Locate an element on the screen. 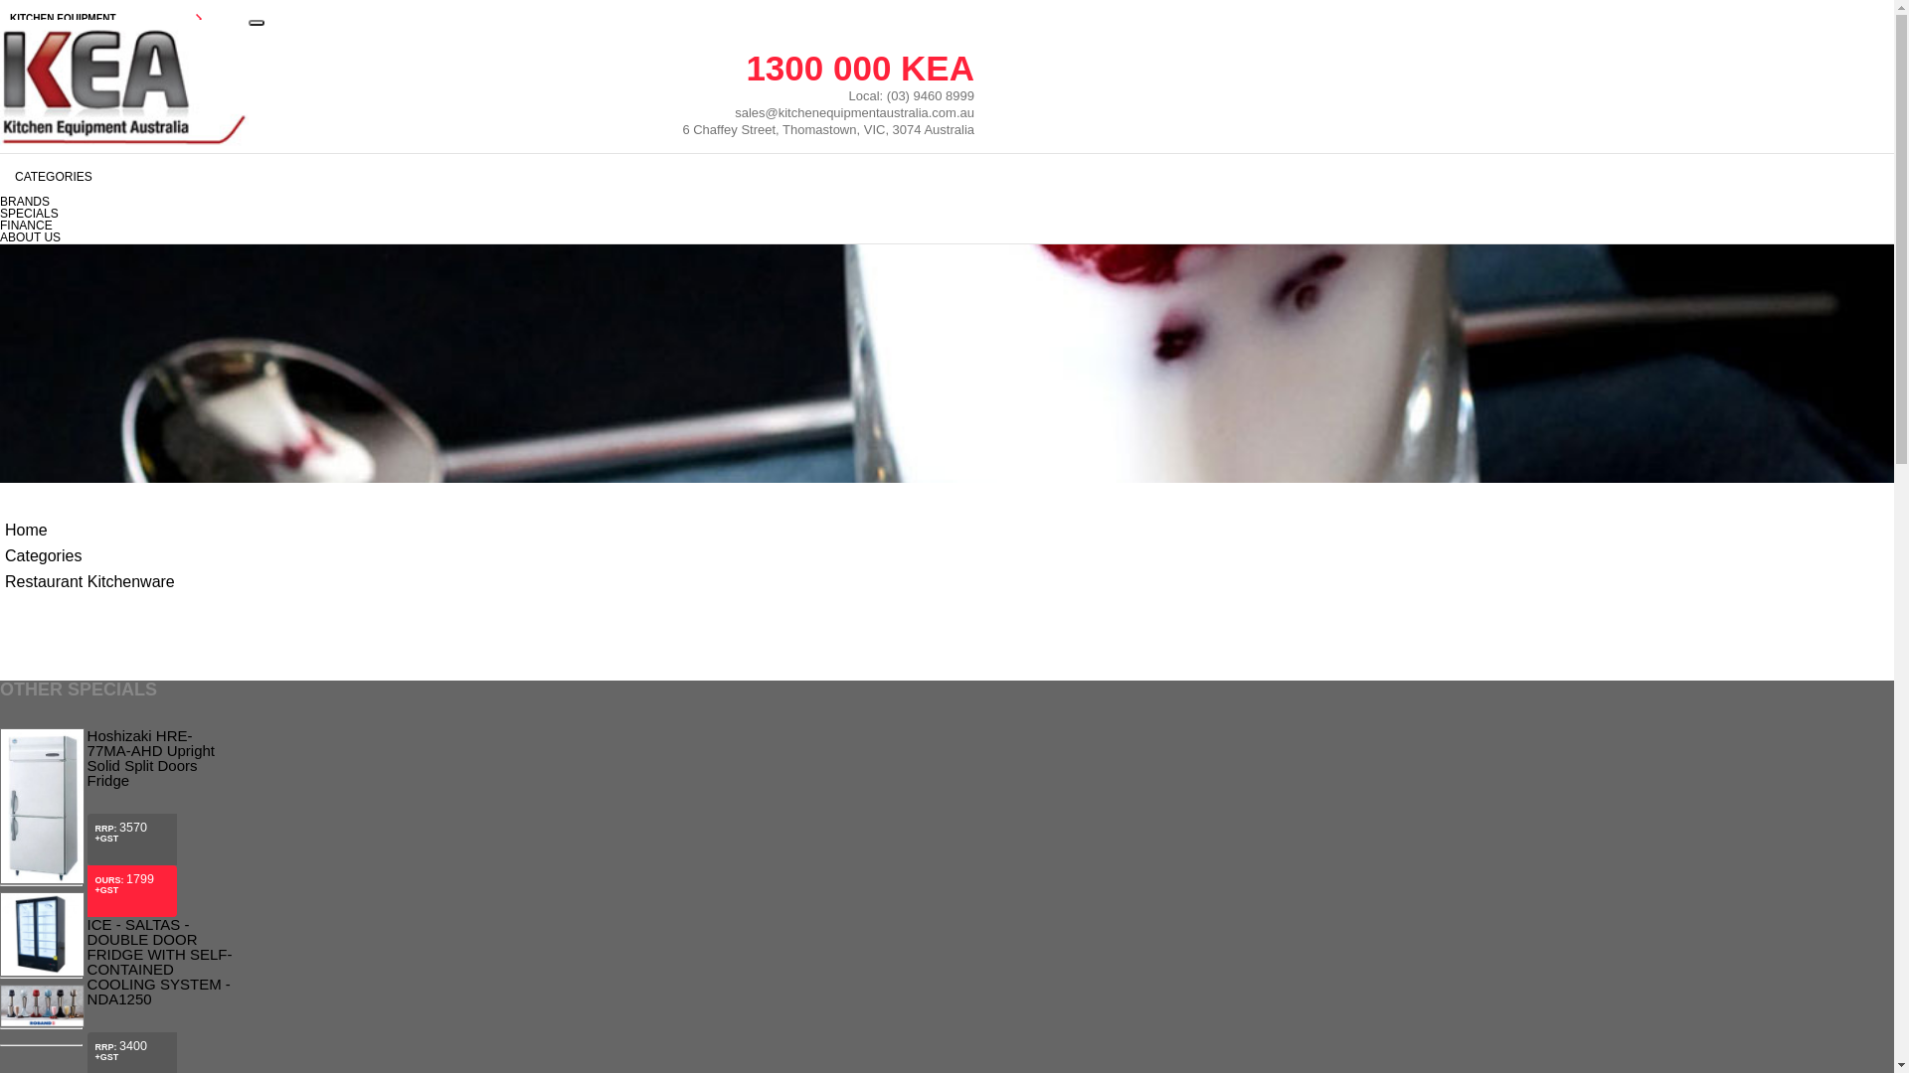  FOOD VANS TRAILERS AND COFFEE VANS is located at coordinates (109, 326).